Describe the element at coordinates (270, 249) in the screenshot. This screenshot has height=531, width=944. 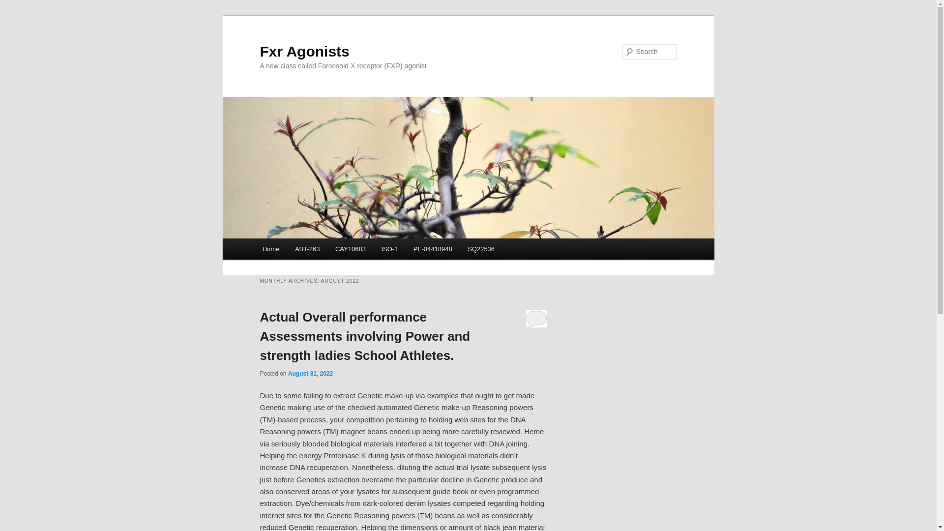
I see `Home` at that location.